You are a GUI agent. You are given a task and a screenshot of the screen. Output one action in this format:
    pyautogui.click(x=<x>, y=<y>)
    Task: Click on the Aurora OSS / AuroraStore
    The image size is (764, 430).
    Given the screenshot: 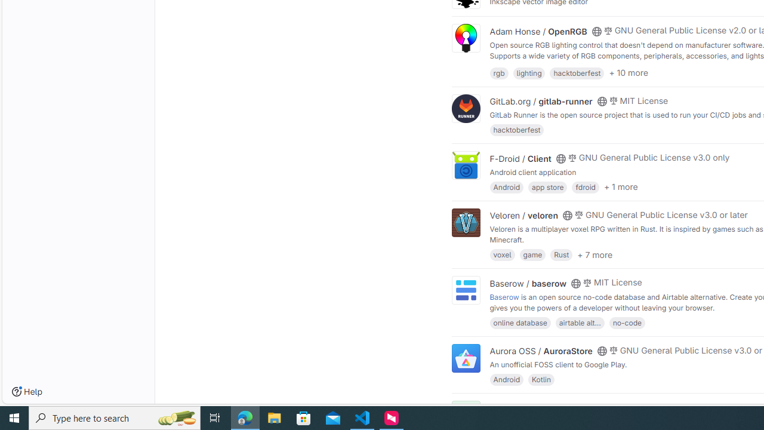 What is the action you would take?
    pyautogui.click(x=541, y=351)
    